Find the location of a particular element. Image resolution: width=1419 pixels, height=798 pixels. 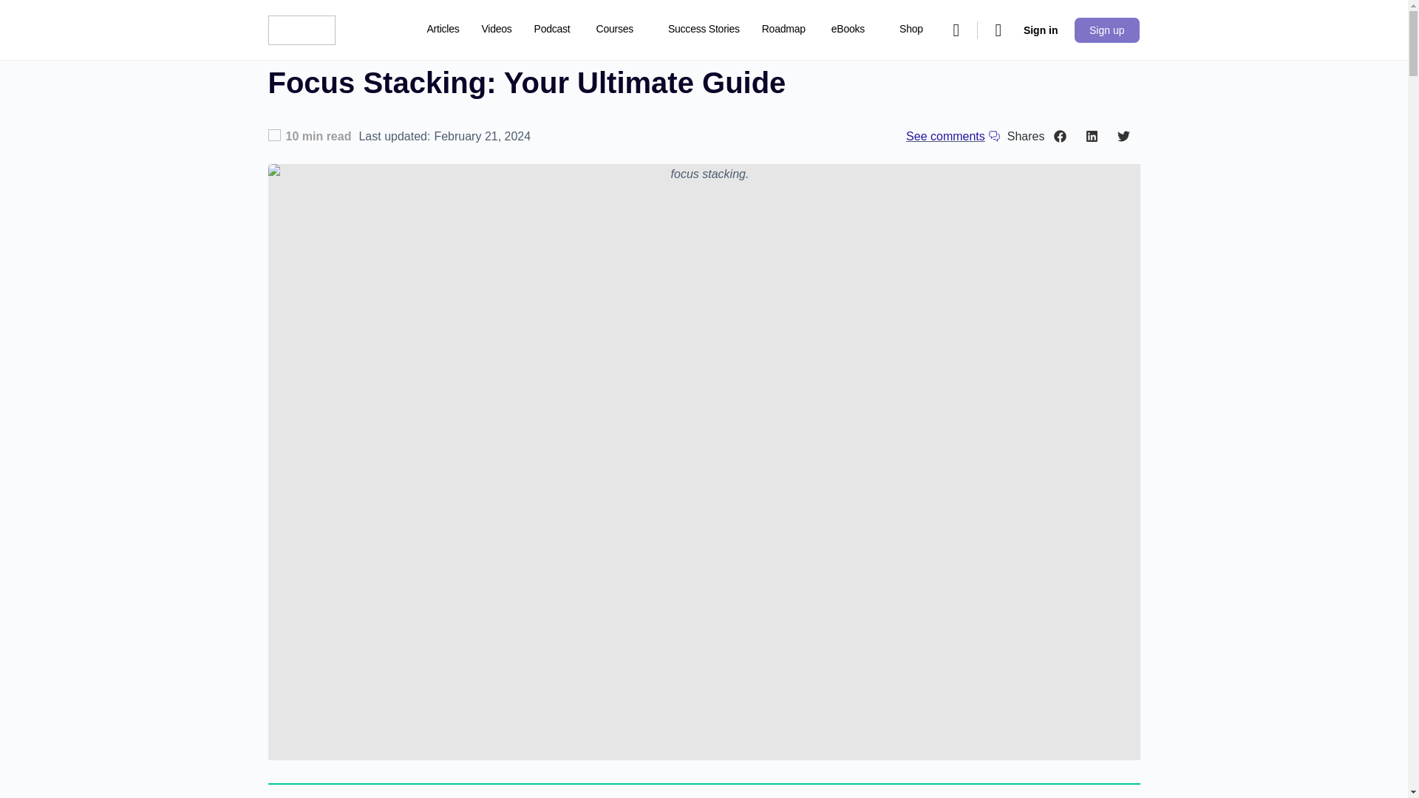

Success Stories is located at coordinates (704, 30).